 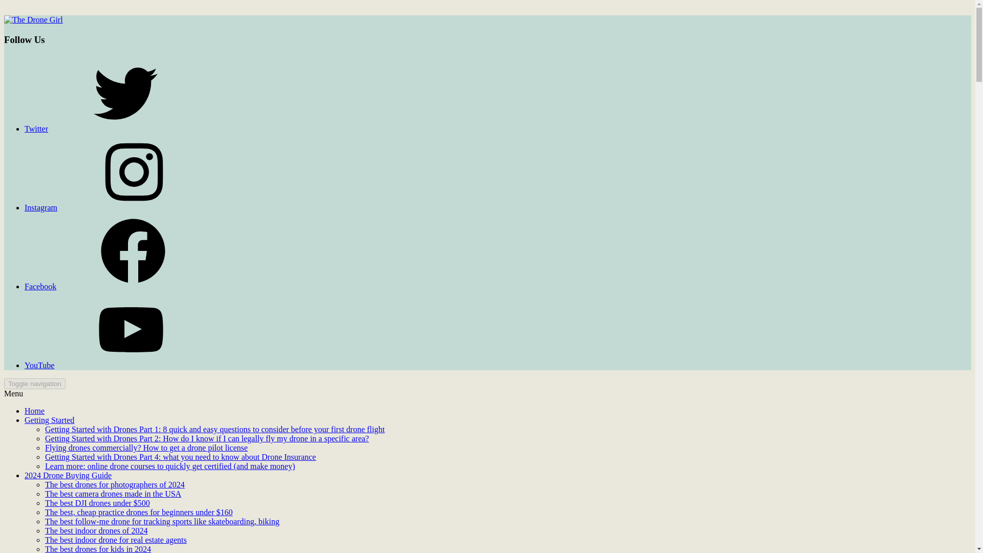 What do you see at coordinates (115, 484) in the screenshot?
I see `The best drones for photographers of 2024` at bounding box center [115, 484].